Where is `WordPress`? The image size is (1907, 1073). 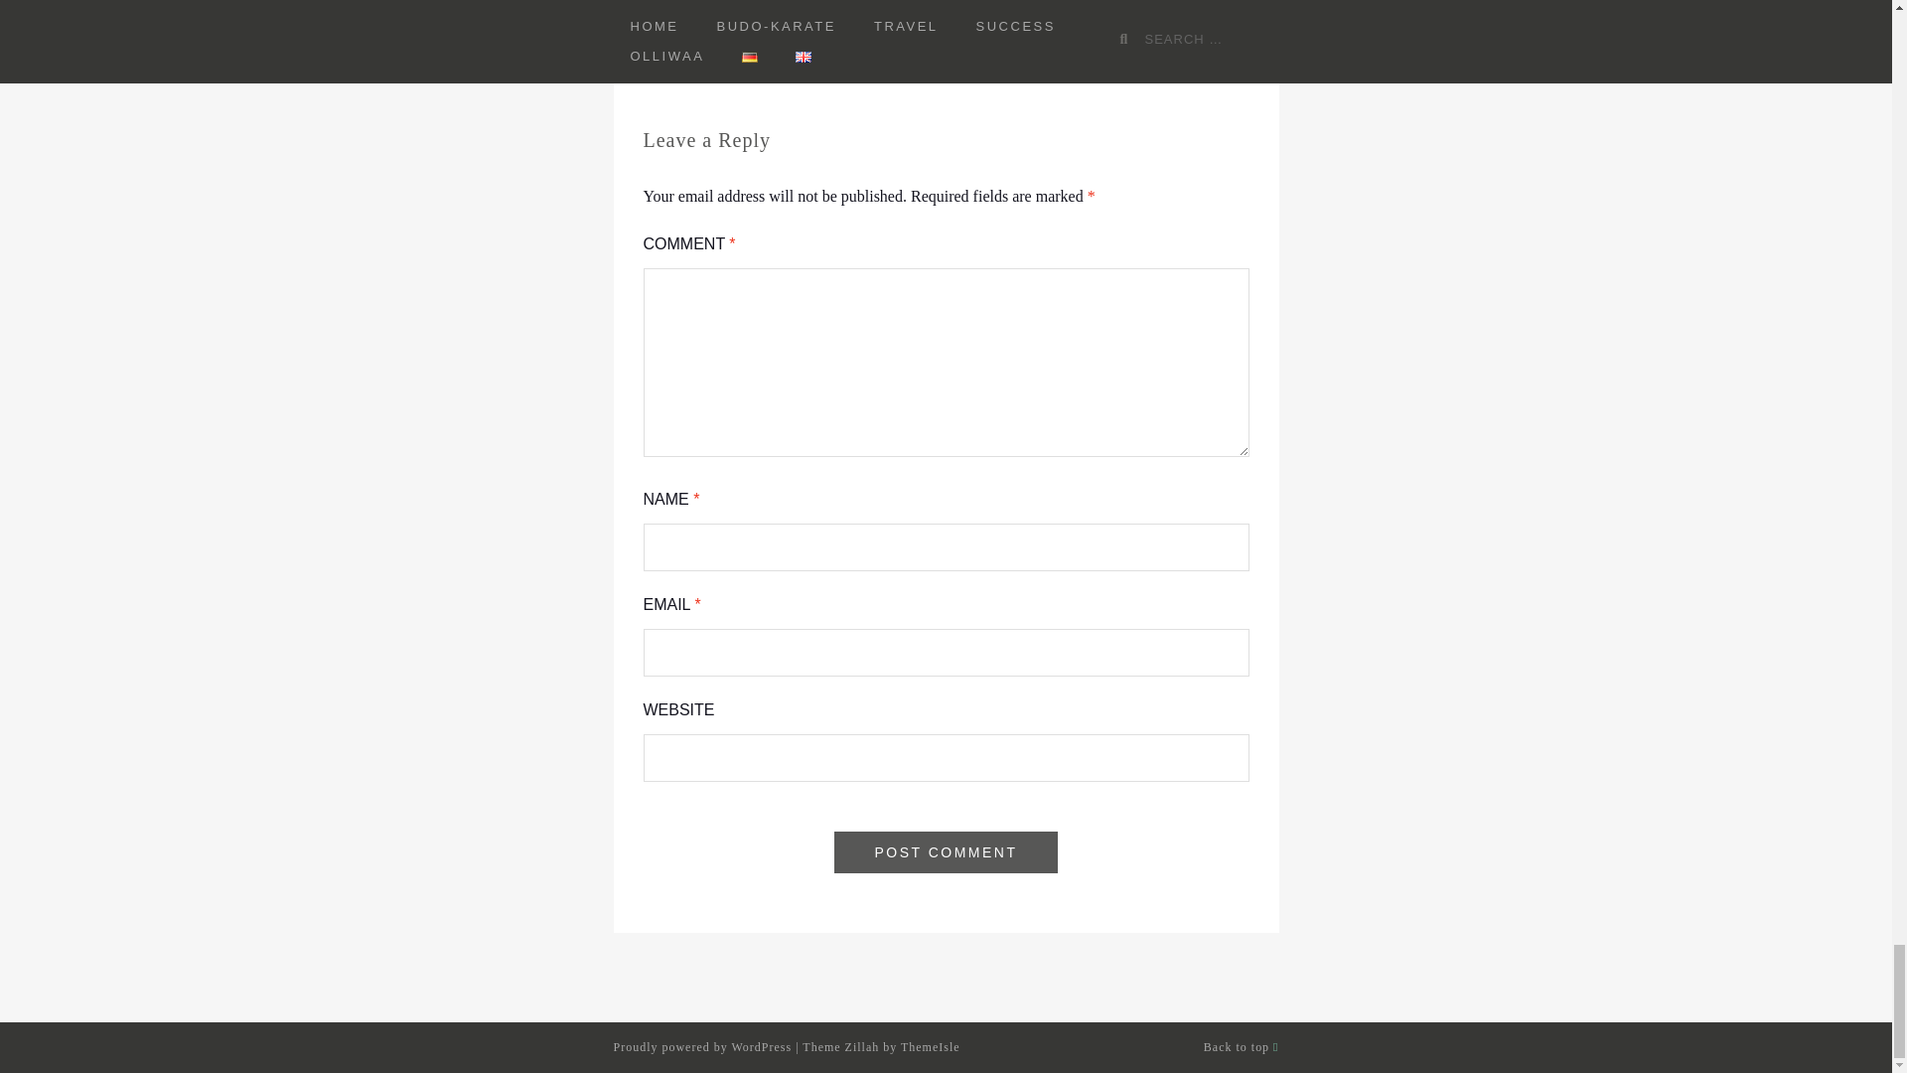
WordPress is located at coordinates (761, 1046).